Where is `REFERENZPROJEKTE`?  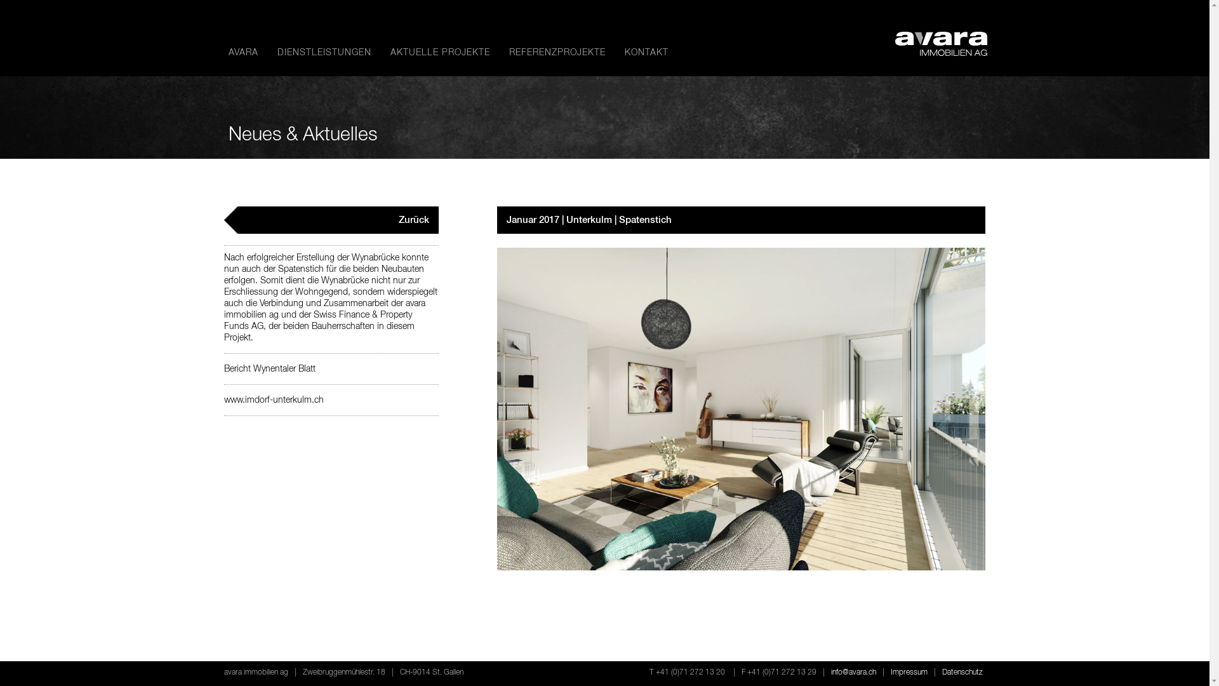
REFERENZPROJEKTE is located at coordinates (557, 53).